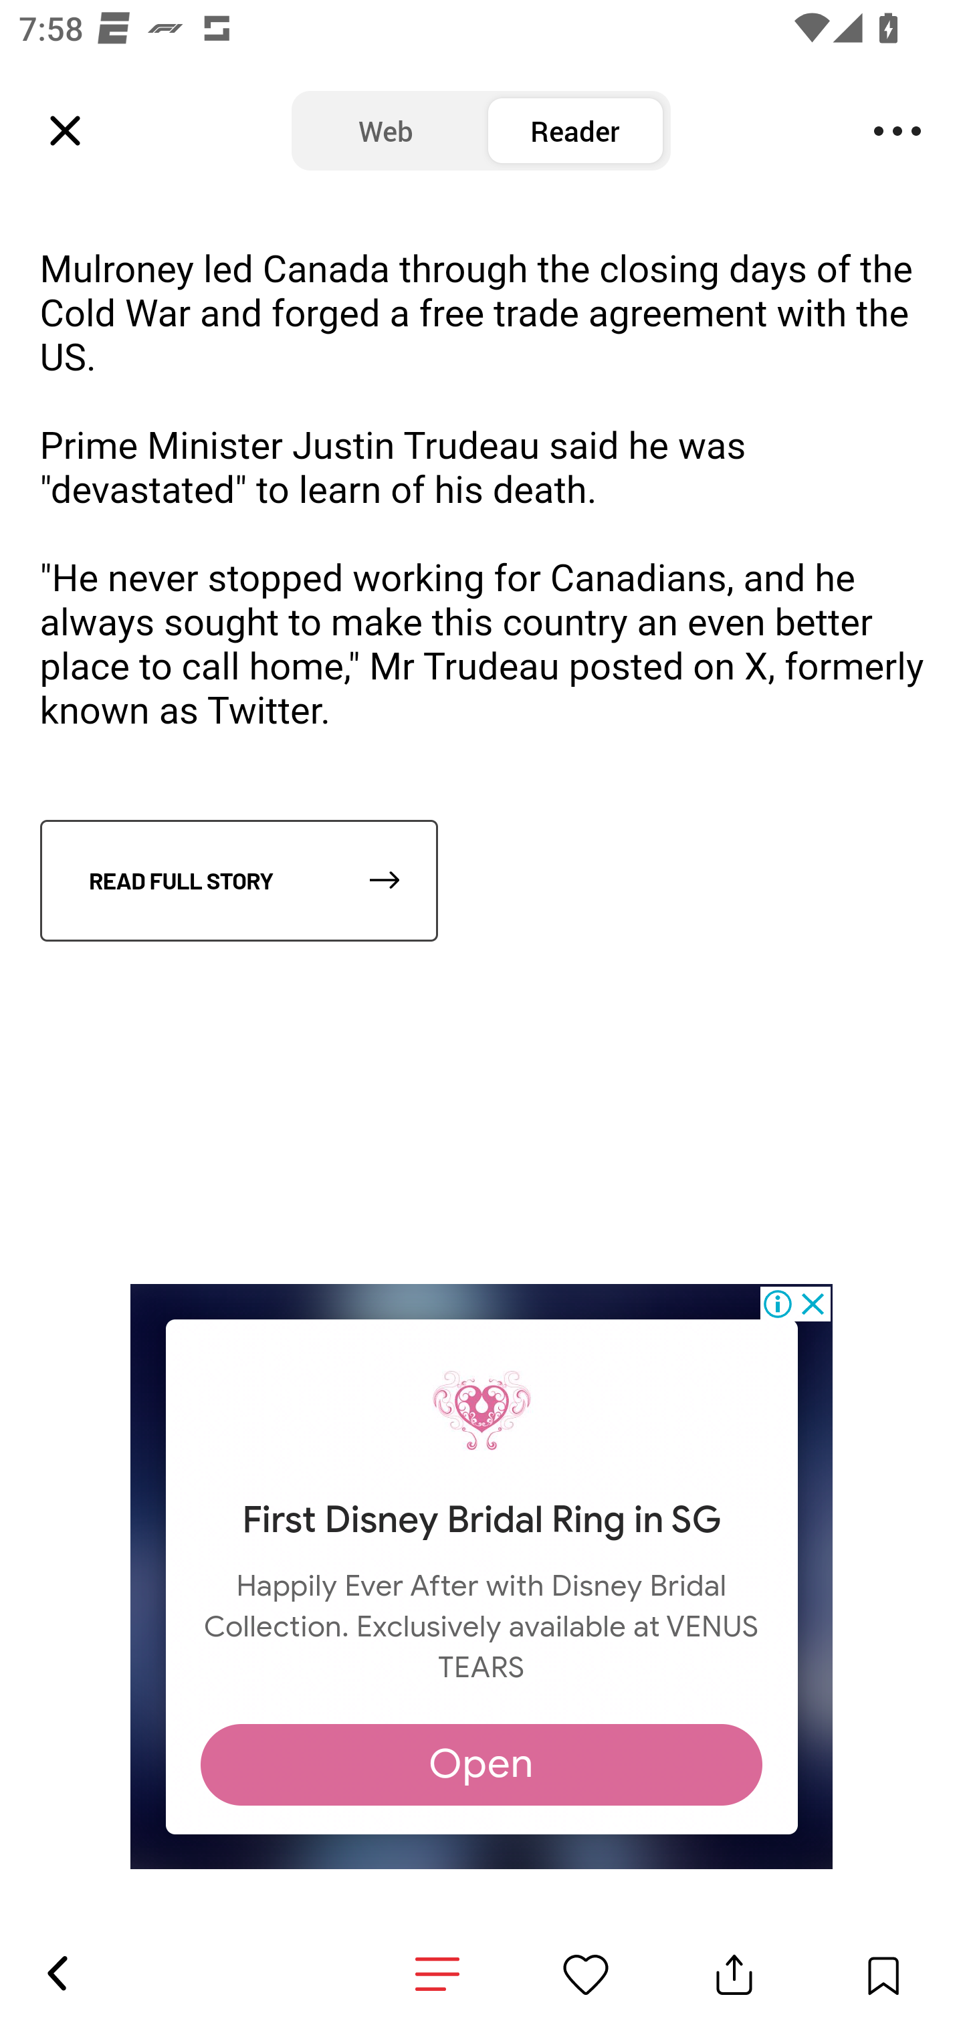 The height and width of the screenshot is (2033, 963). I want to click on Save Button, so click(883, 1974).